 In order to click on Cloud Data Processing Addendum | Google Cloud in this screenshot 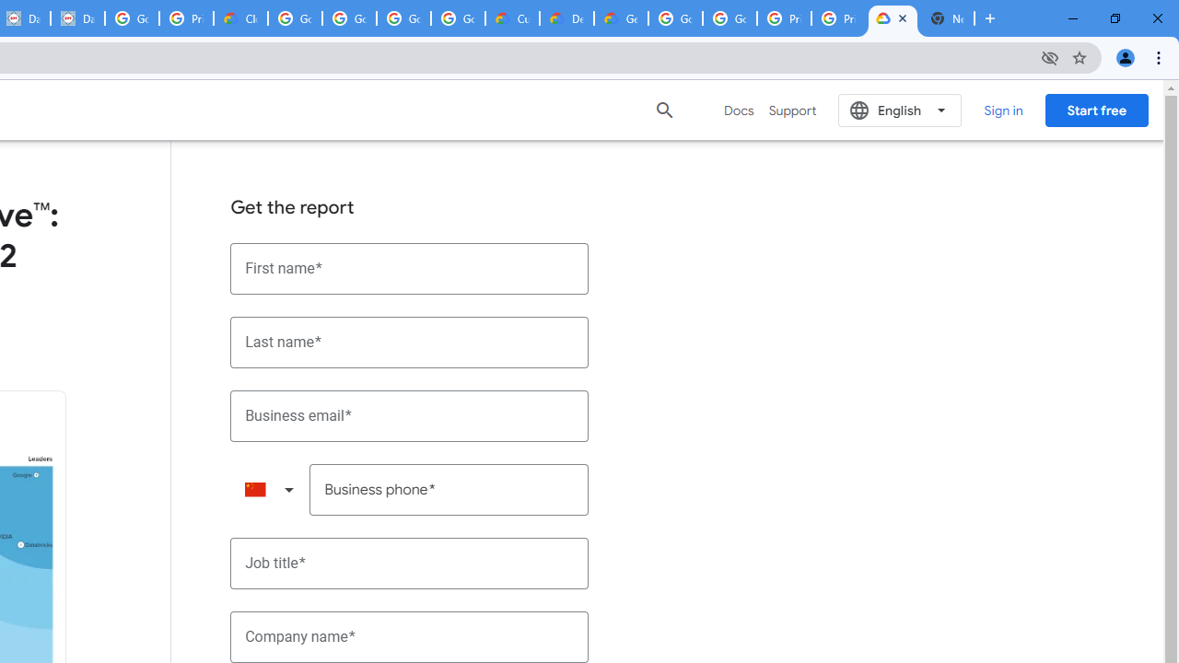, I will do `click(239, 18)`.